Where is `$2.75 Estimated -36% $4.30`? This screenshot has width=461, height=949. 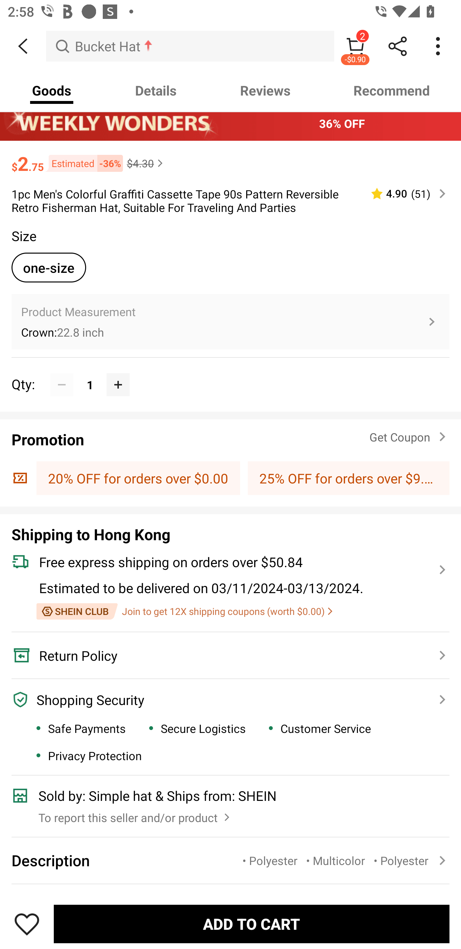 $2.75 Estimated -36% $4.30 is located at coordinates (230, 158).